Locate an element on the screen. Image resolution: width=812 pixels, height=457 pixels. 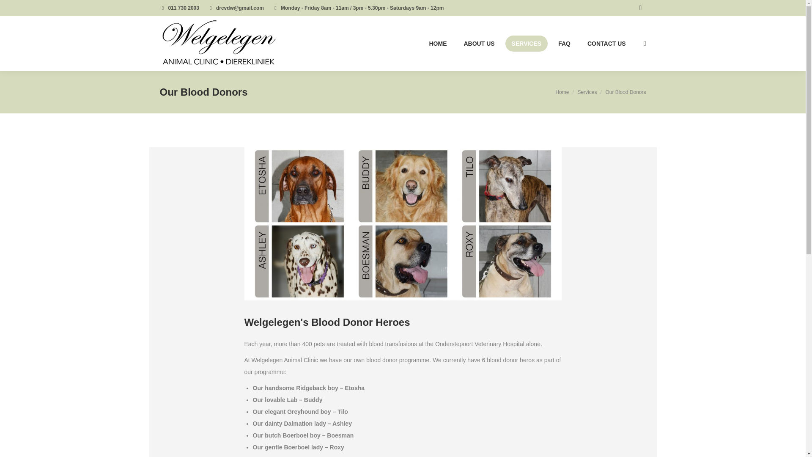
Home is located at coordinates (562, 92).